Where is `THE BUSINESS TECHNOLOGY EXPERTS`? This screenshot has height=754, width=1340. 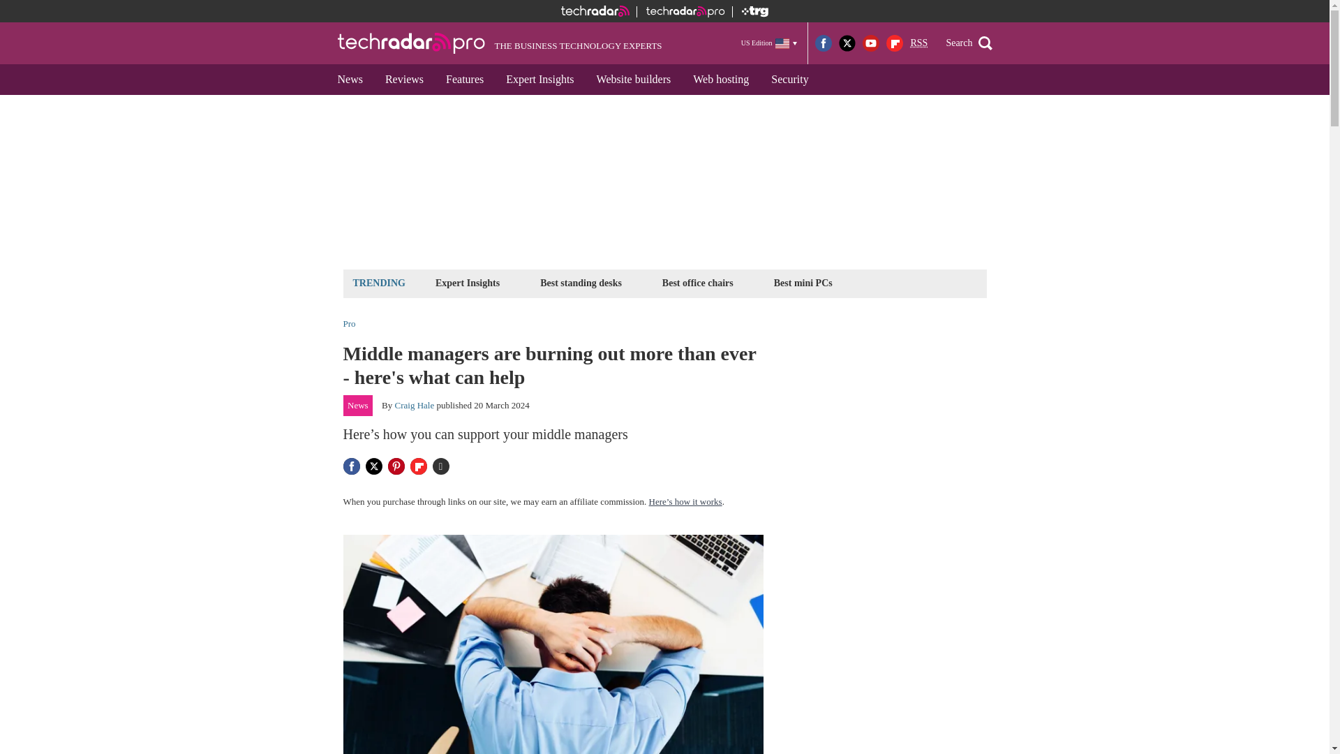 THE BUSINESS TECHNOLOGY EXPERTS is located at coordinates (500, 43).